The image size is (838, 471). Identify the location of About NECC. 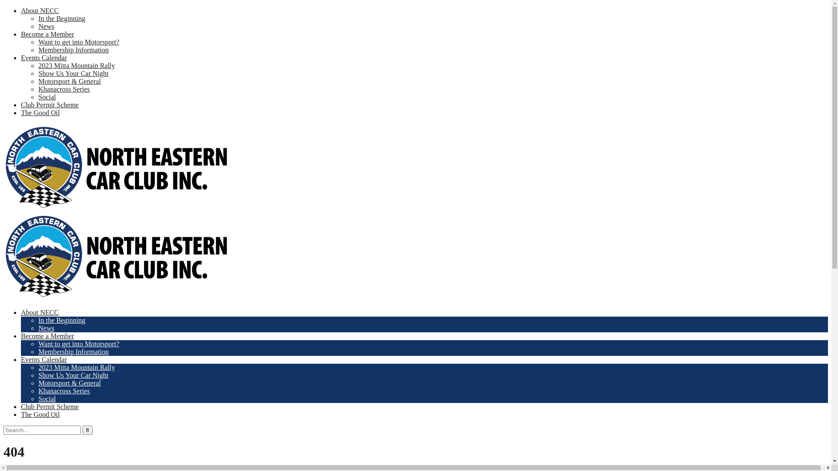
(40, 10).